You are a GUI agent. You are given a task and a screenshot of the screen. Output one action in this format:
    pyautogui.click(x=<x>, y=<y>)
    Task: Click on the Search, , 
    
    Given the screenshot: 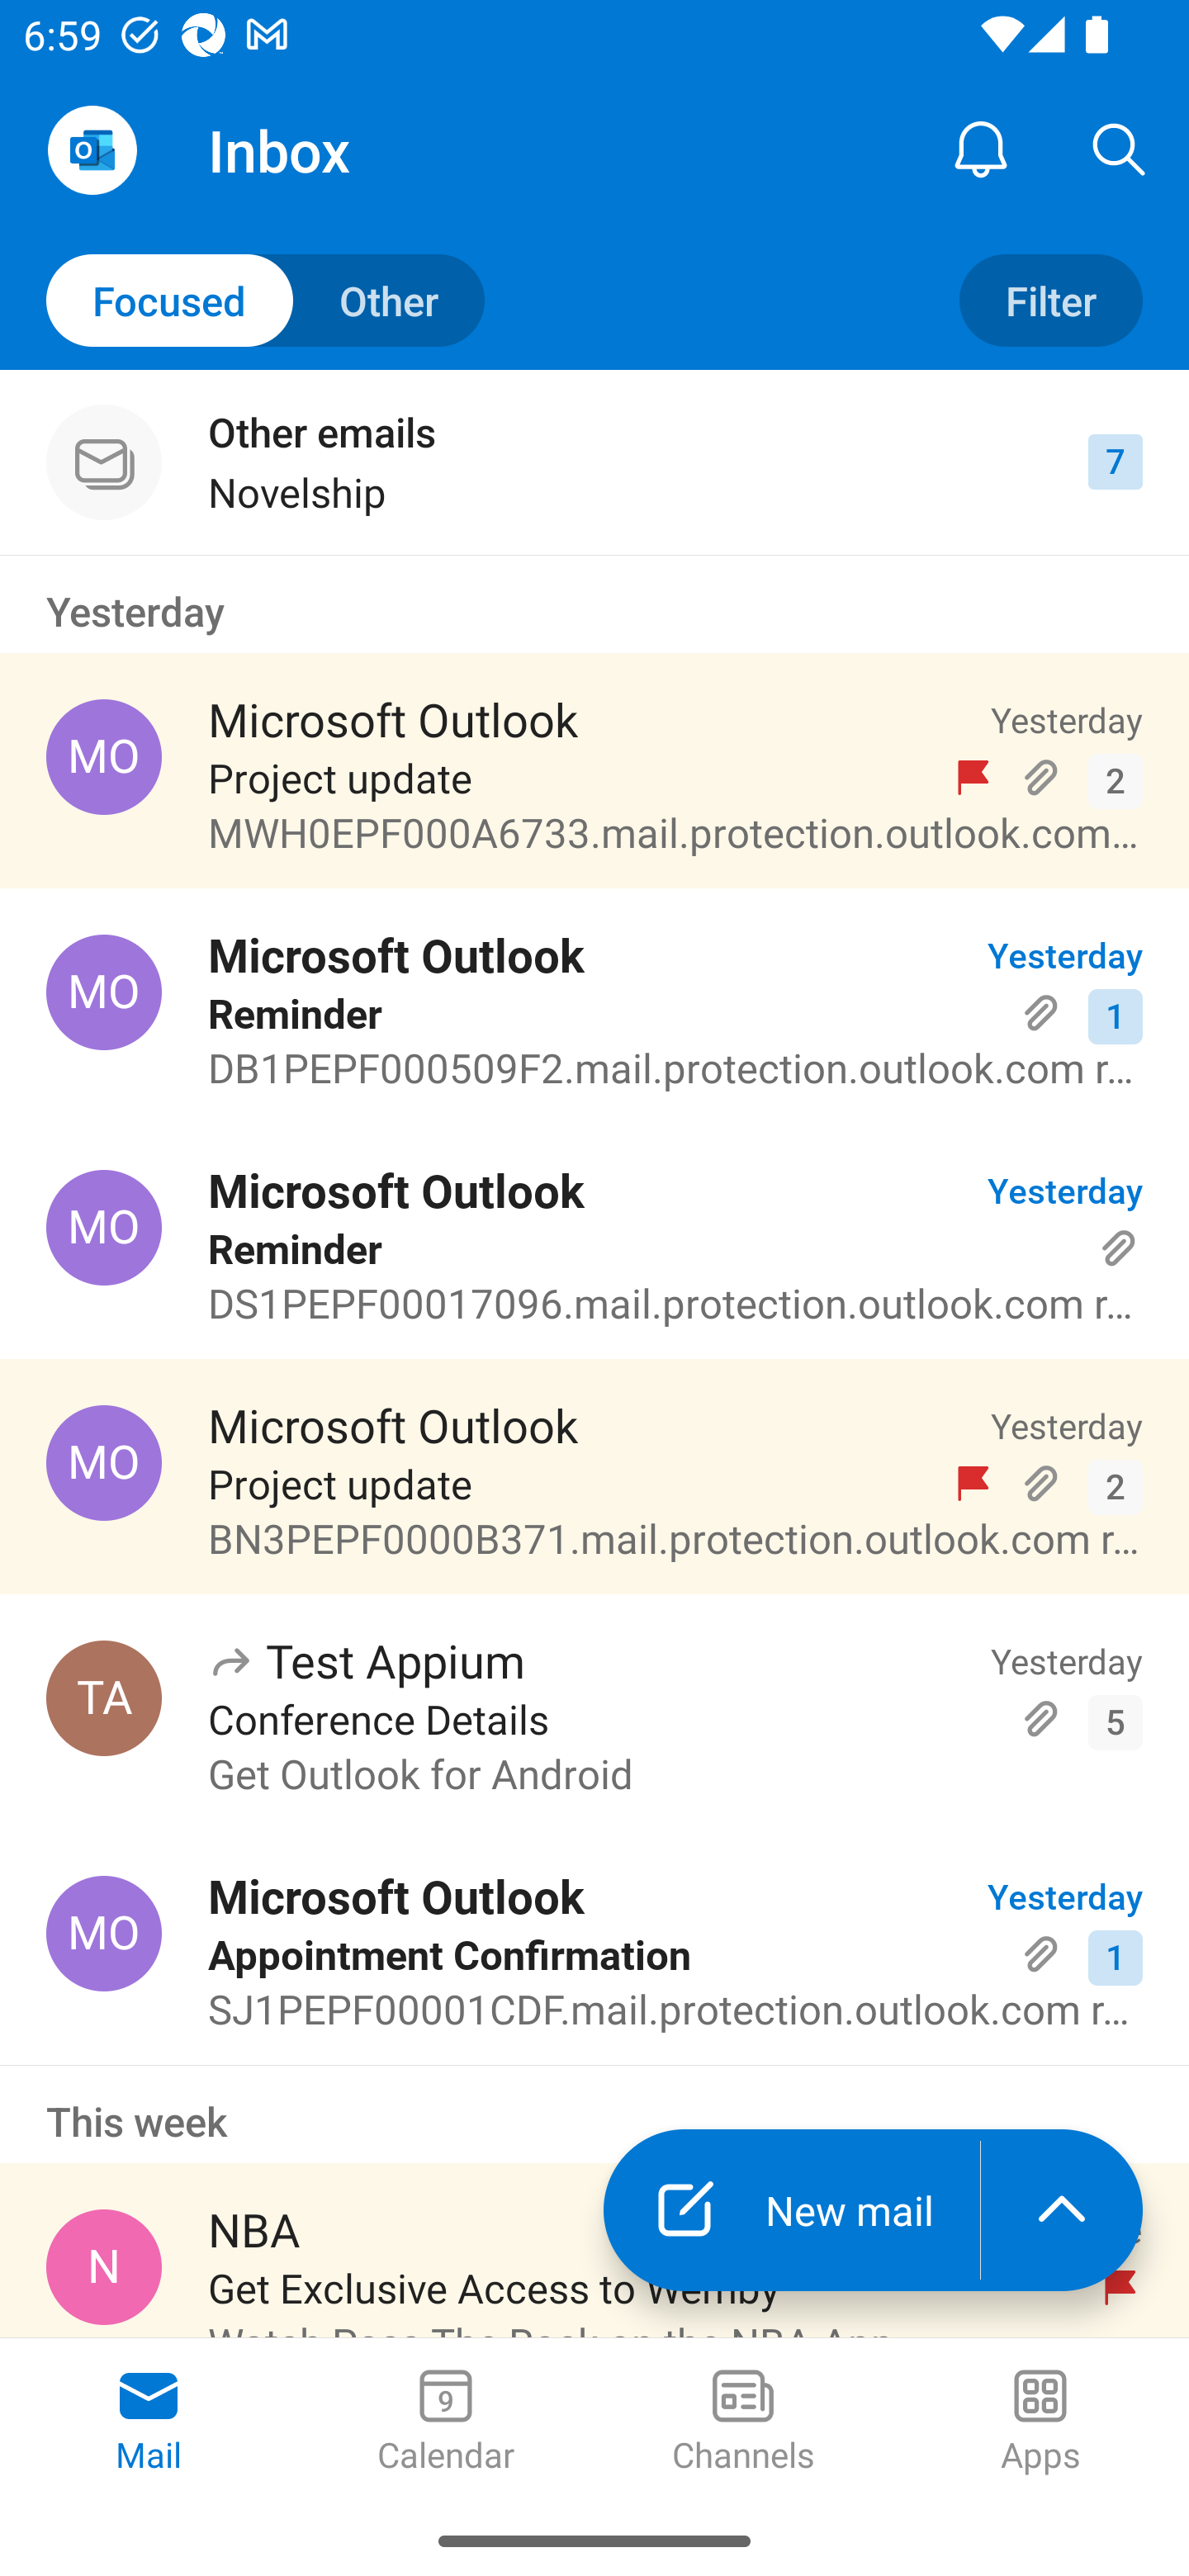 What is the action you would take?
    pyautogui.click(x=1120, y=149)
    